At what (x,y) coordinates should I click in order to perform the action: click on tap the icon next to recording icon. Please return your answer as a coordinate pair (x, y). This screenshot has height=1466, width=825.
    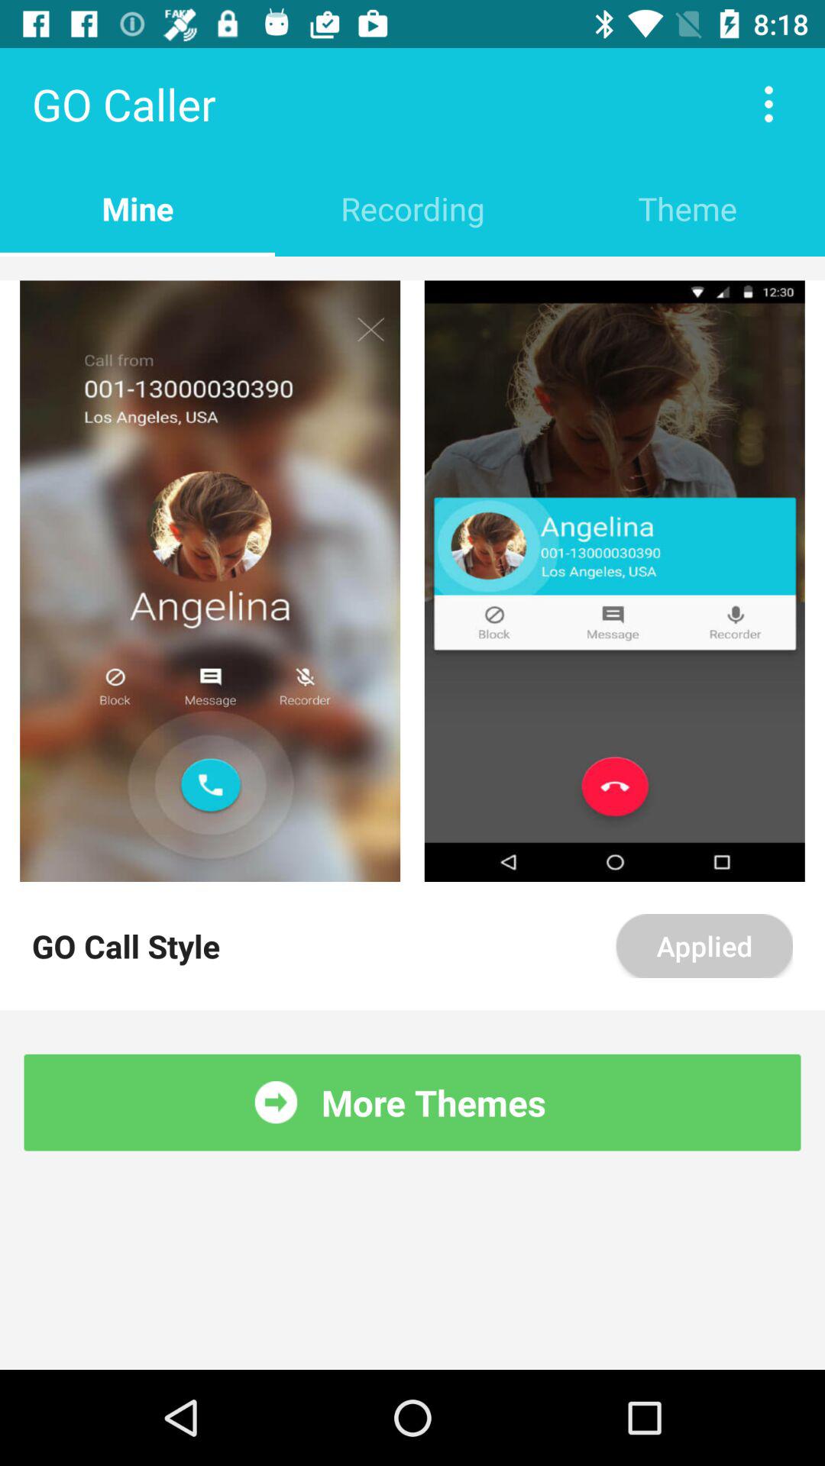
    Looking at the image, I should click on (687, 208).